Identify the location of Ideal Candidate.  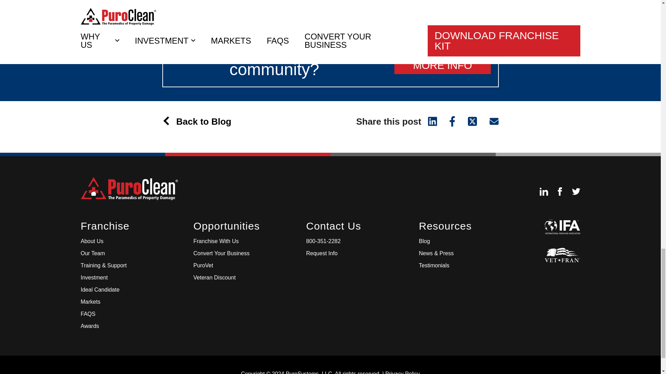
(100, 290).